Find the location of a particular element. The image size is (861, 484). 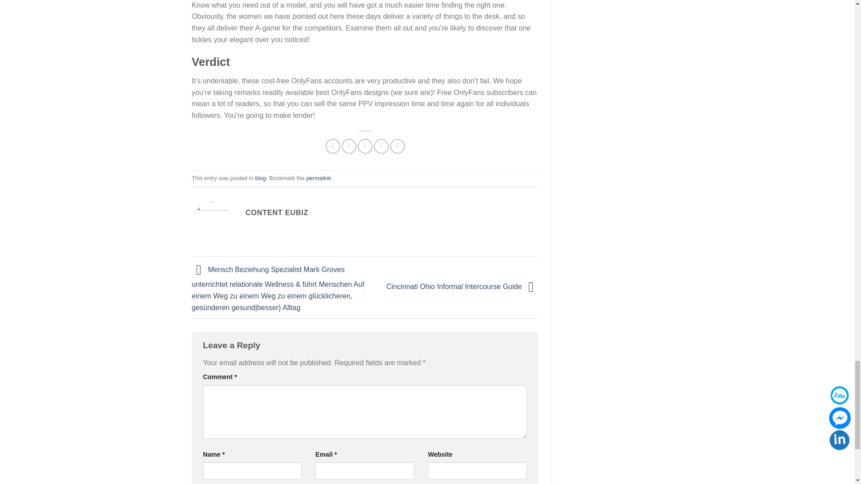

Share on Twitter is located at coordinates (349, 146).